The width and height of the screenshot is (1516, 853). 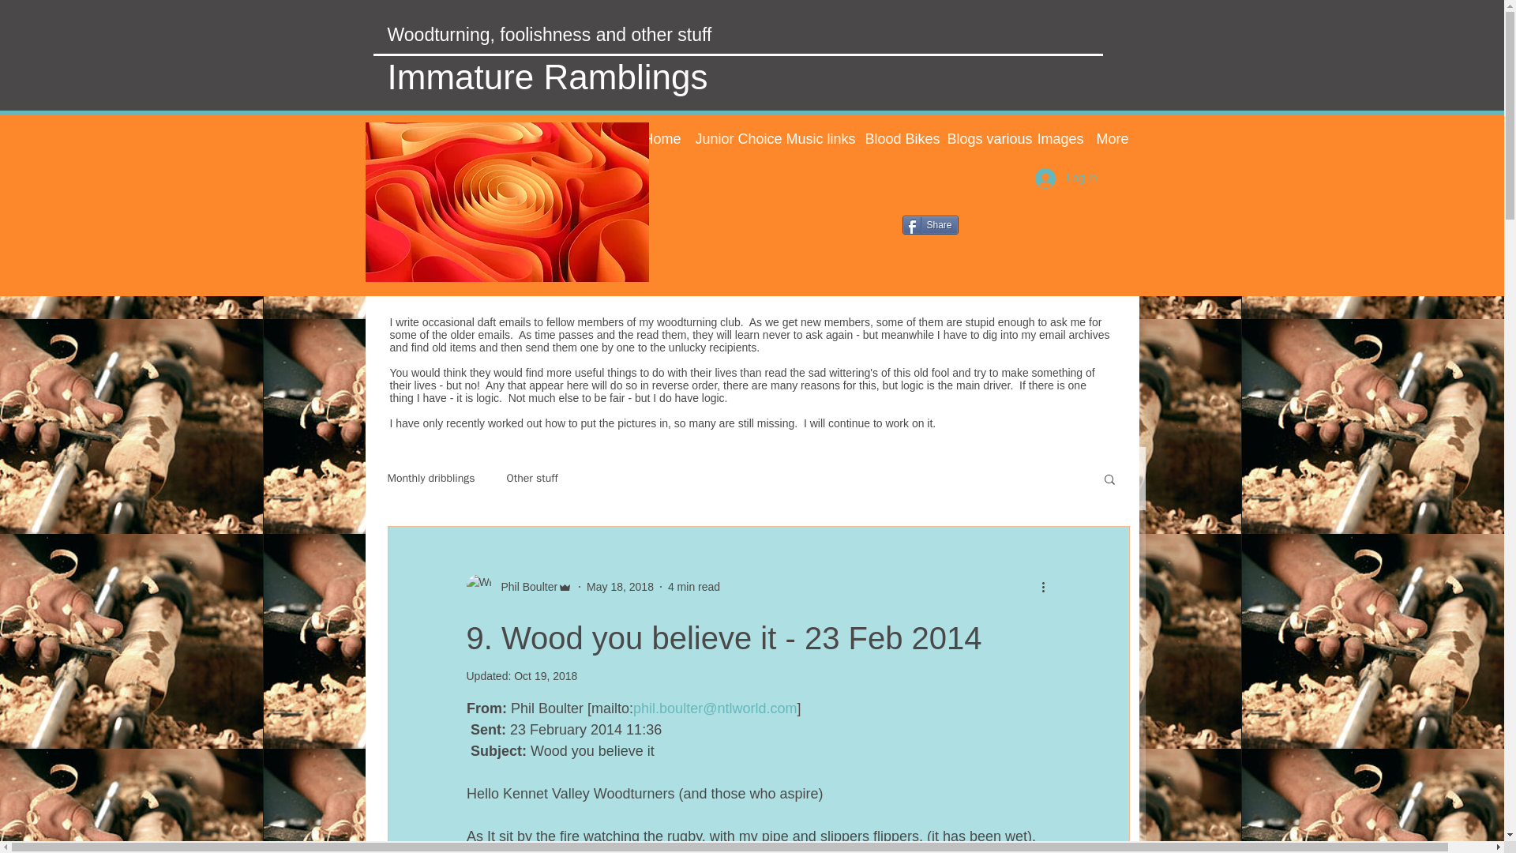 I want to click on Phil Boulter, so click(x=519, y=586).